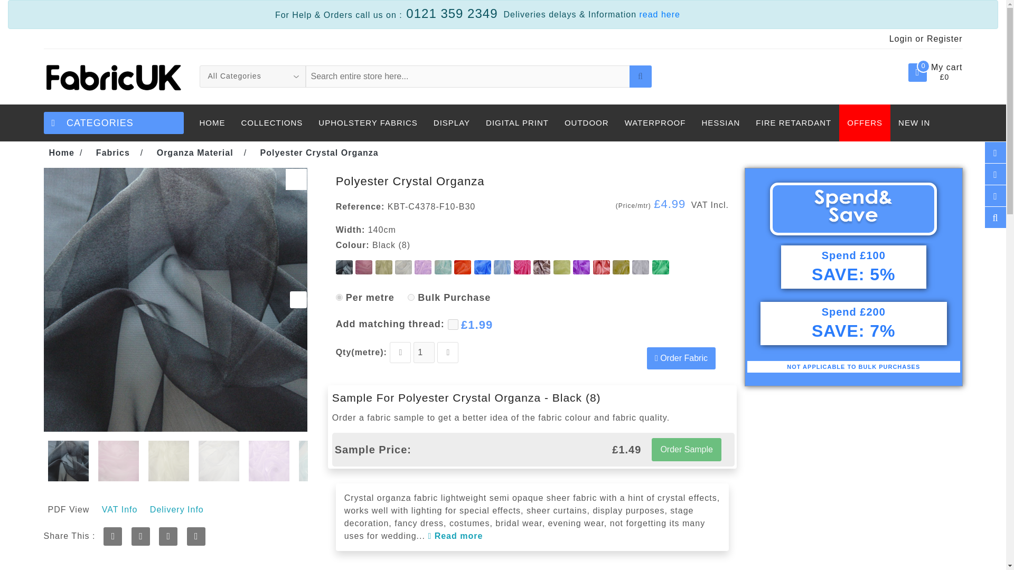 The height and width of the screenshot is (570, 1014). Describe the element at coordinates (113, 122) in the screenshot. I see `CATEGORIES` at that location.